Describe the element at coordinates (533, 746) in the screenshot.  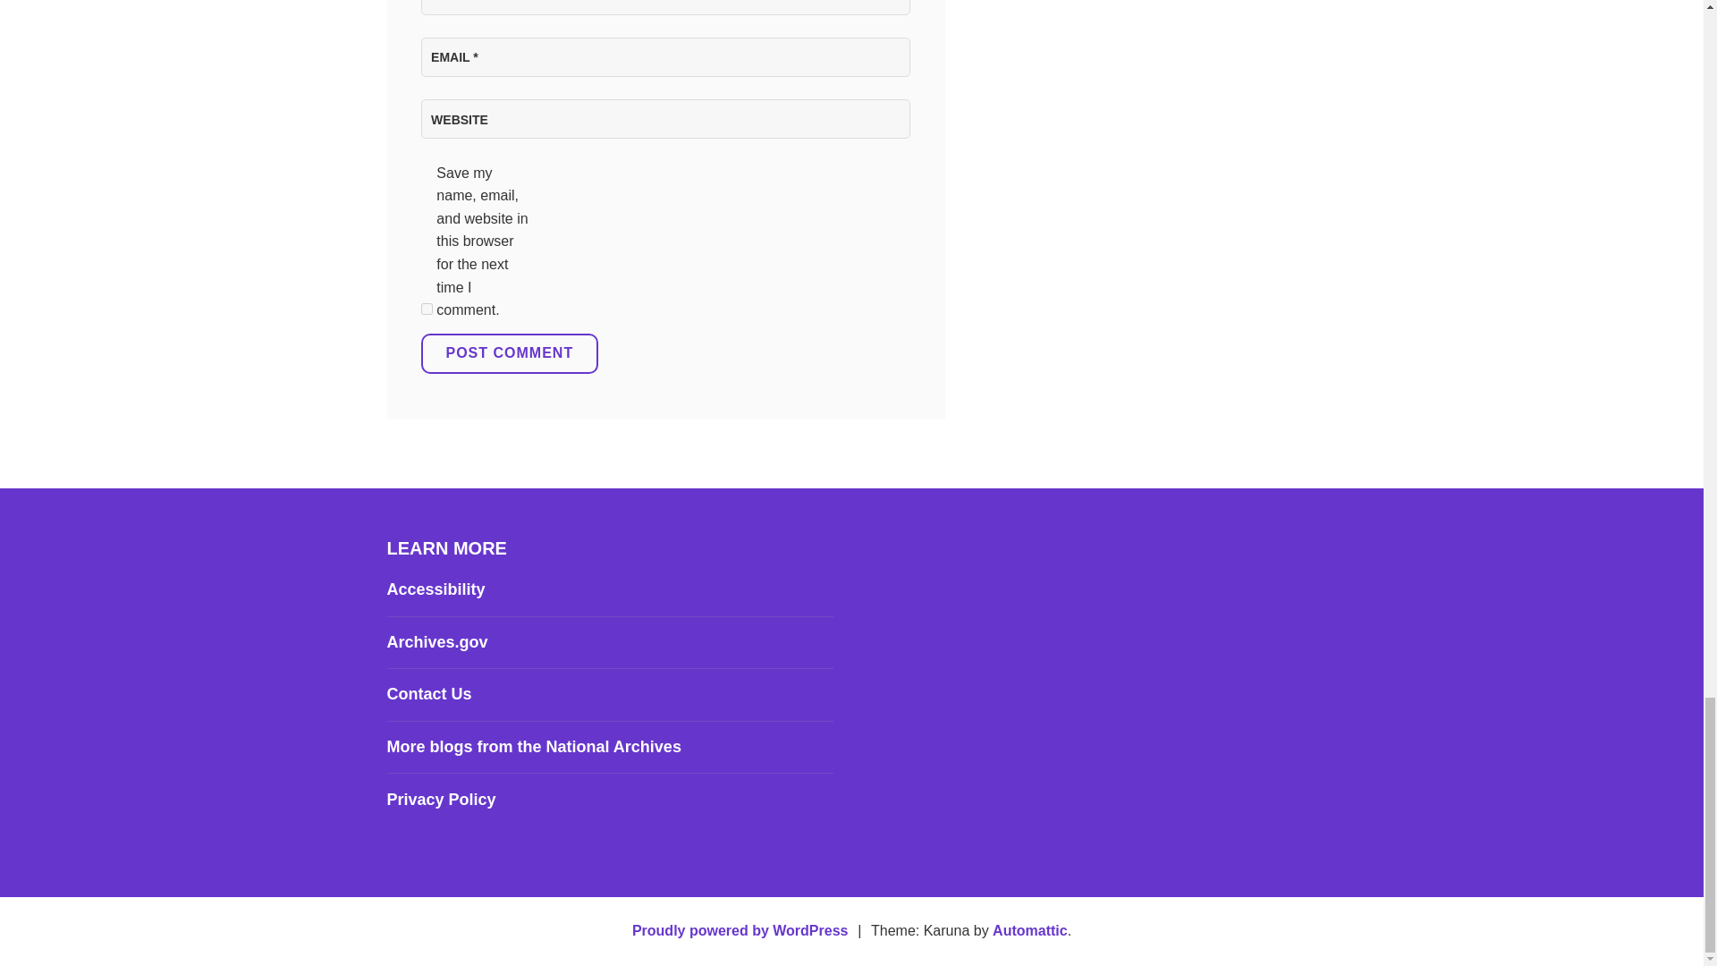
I see `U.S. National Archives Blogroll` at that location.